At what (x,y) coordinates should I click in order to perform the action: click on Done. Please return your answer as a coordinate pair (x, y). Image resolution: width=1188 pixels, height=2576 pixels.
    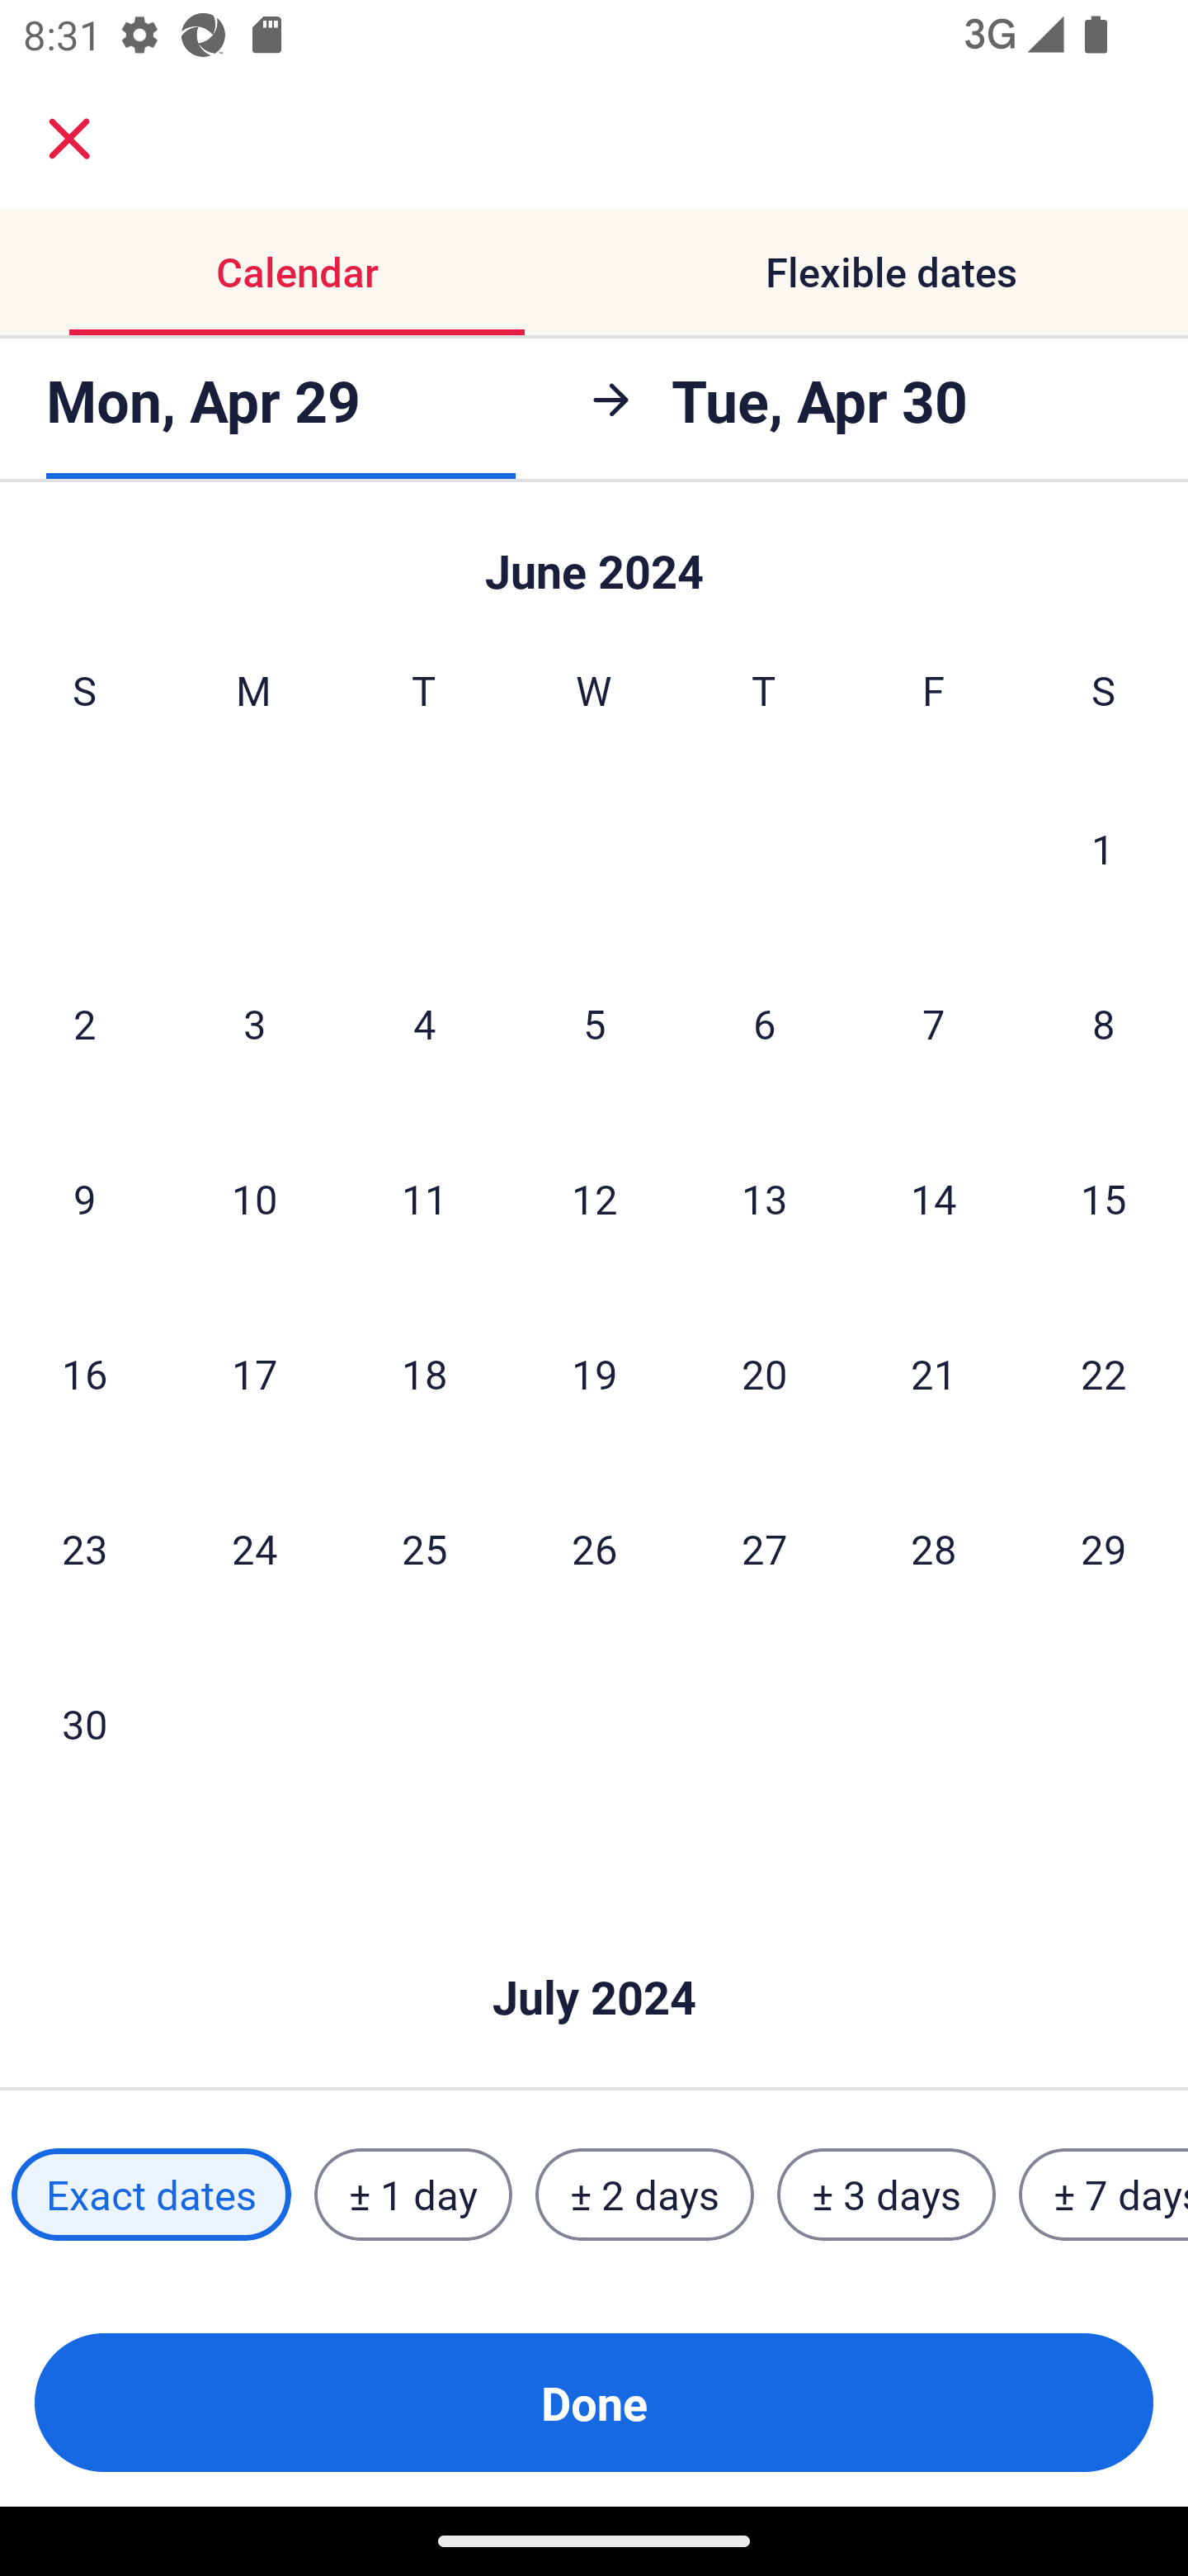
    Looking at the image, I should click on (594, 2403).